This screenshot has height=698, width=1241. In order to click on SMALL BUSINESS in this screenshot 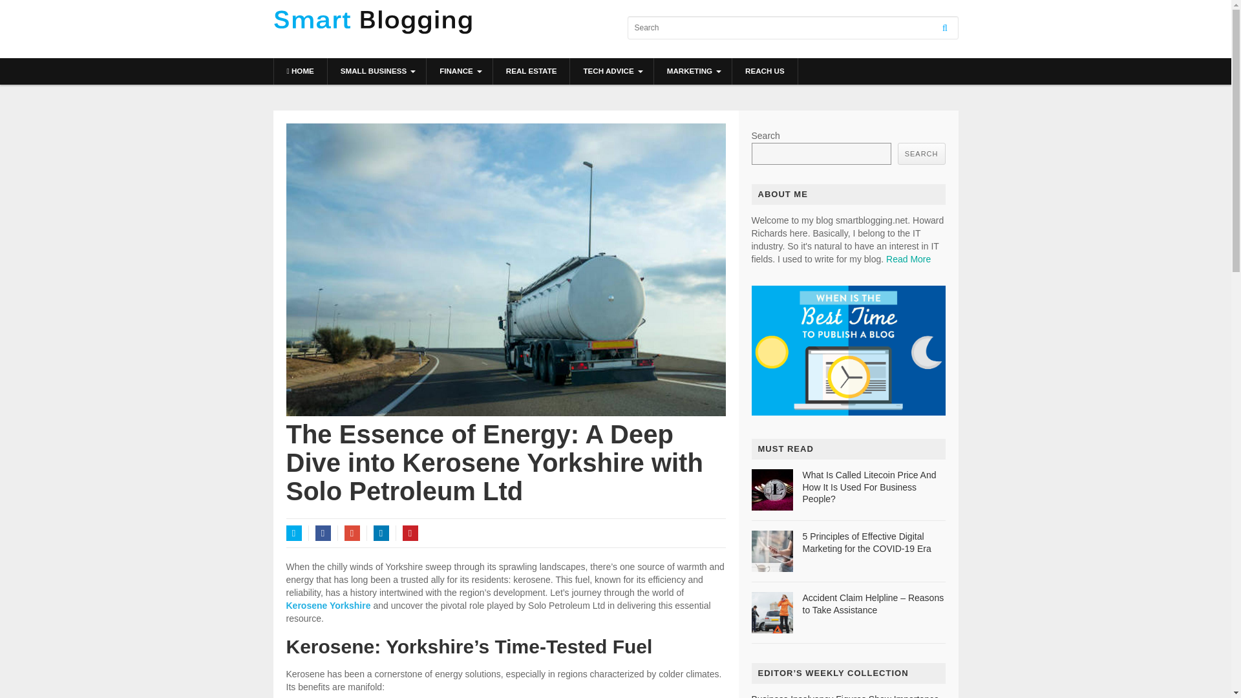, I will do `click(376, 71)`.